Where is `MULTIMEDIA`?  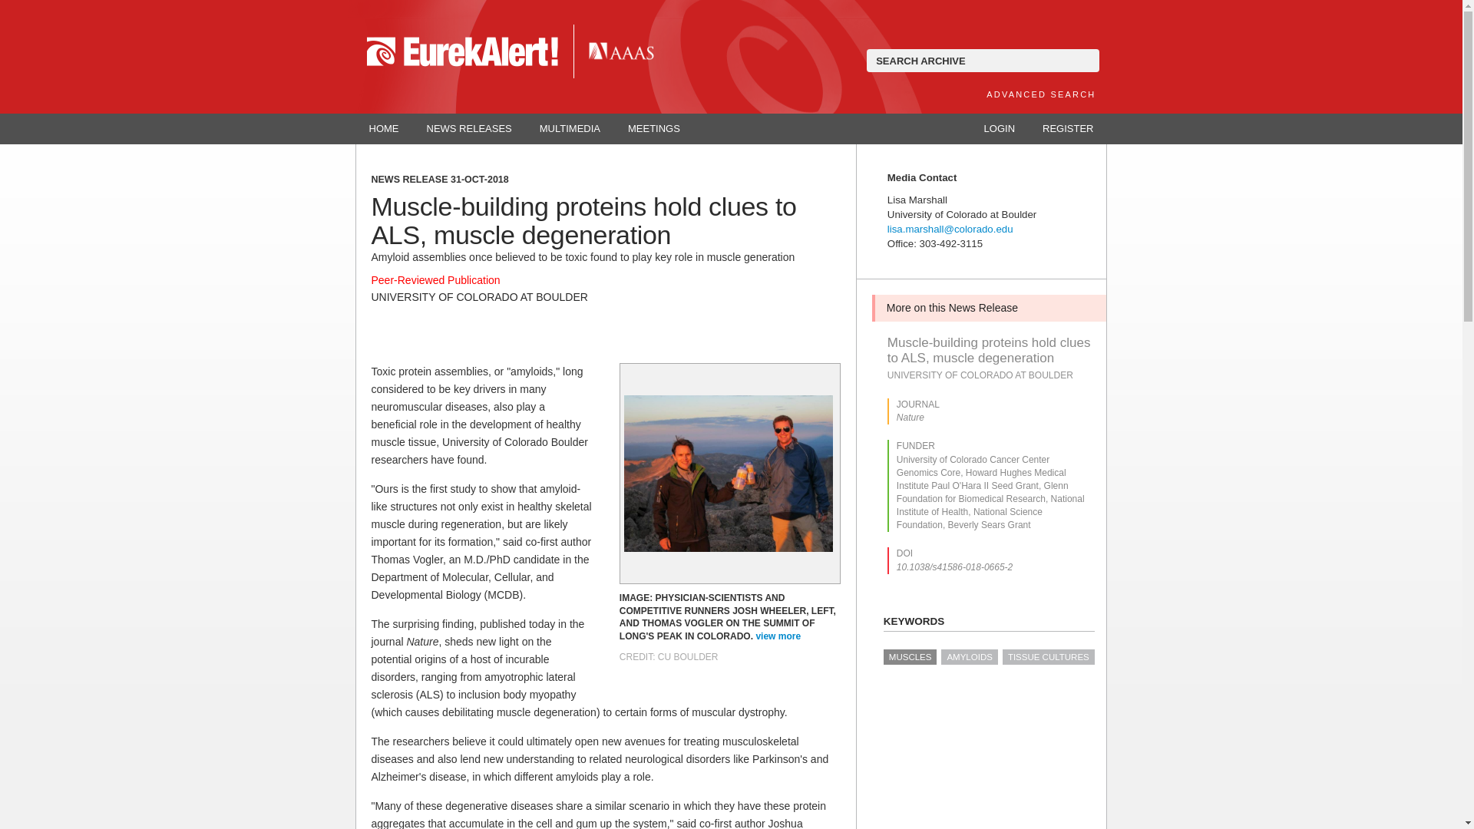 MULTIMEDIA is located at coordinates (570, 129).